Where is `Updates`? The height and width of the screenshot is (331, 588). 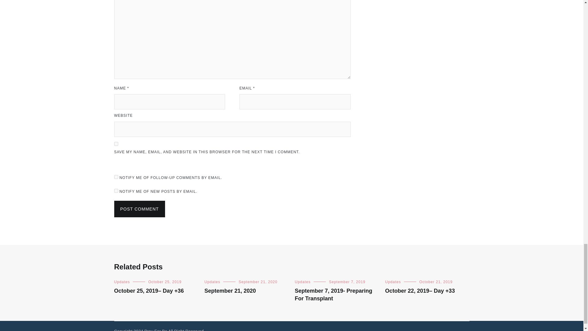
Updates is located at coordinates (302, 282).